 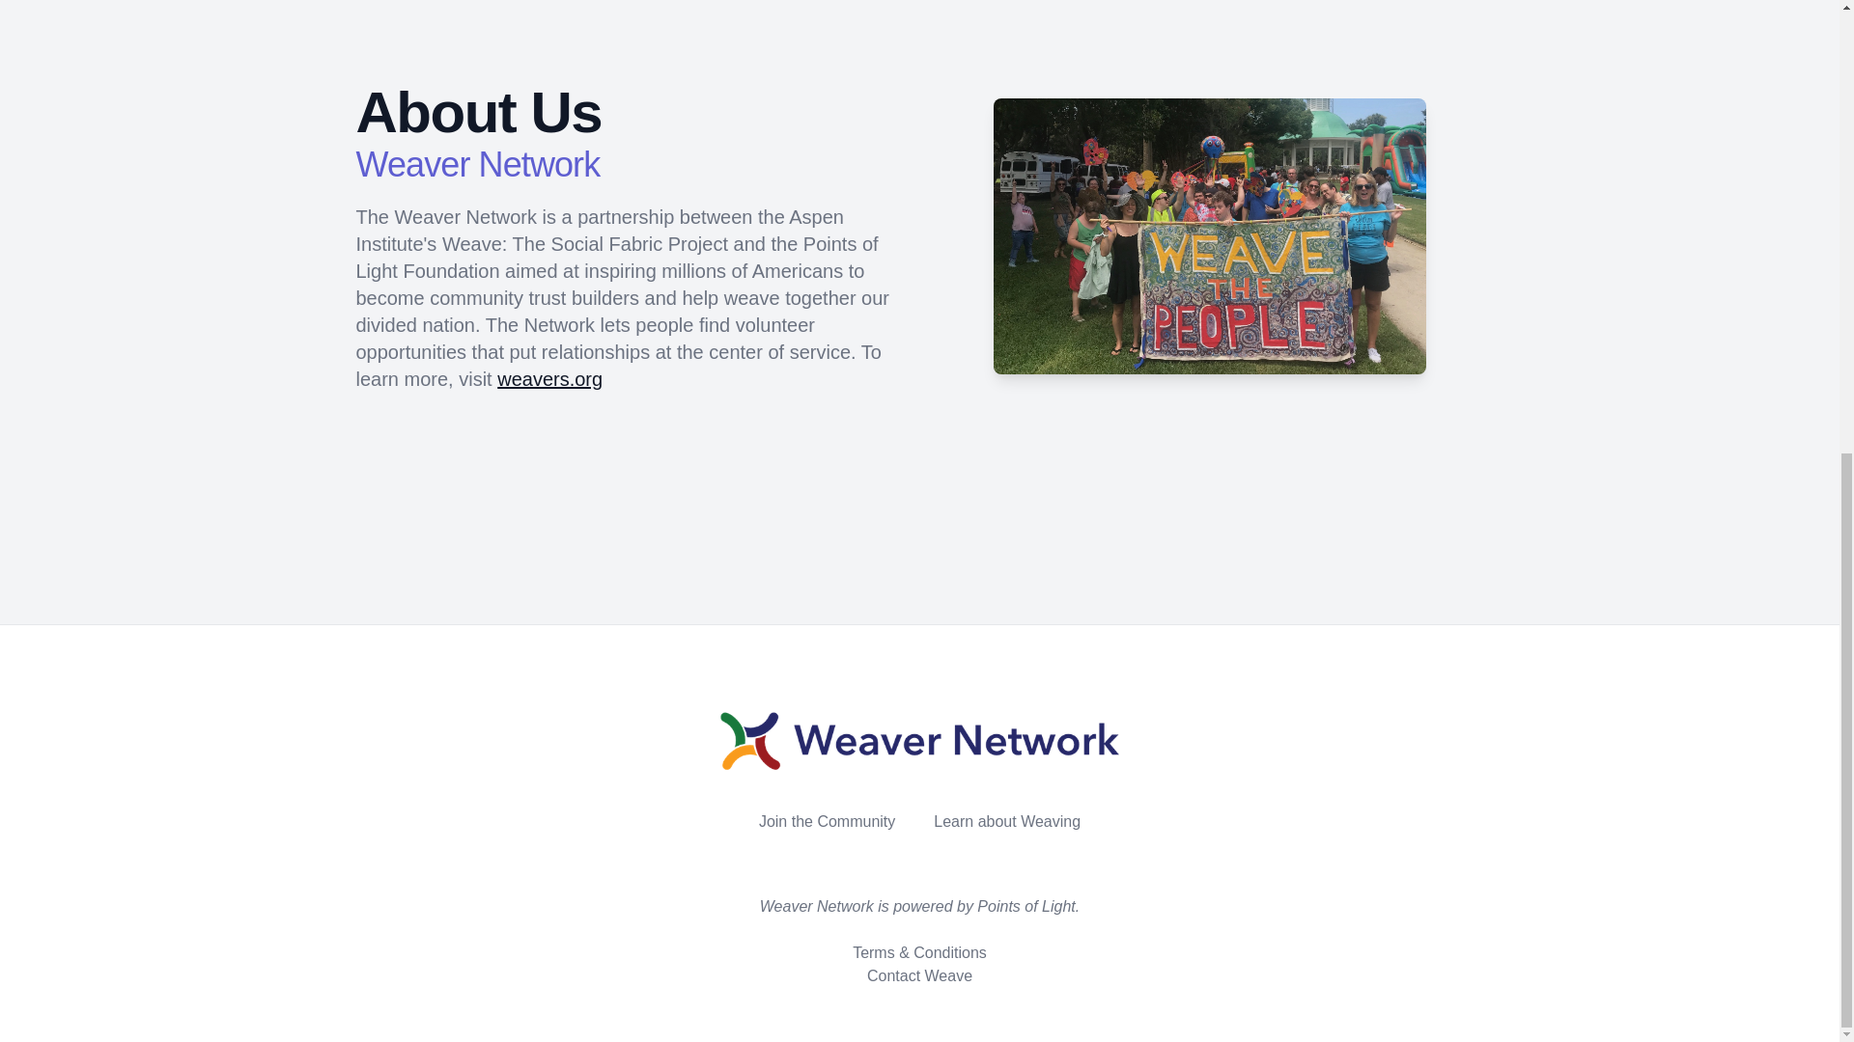 I want to click on weavers.org, so click(x=549, y=378).